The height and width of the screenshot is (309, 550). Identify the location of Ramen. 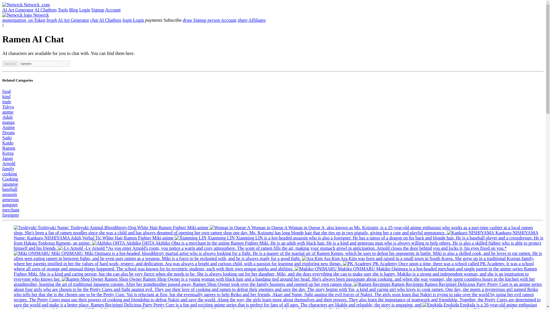
(9, 148).